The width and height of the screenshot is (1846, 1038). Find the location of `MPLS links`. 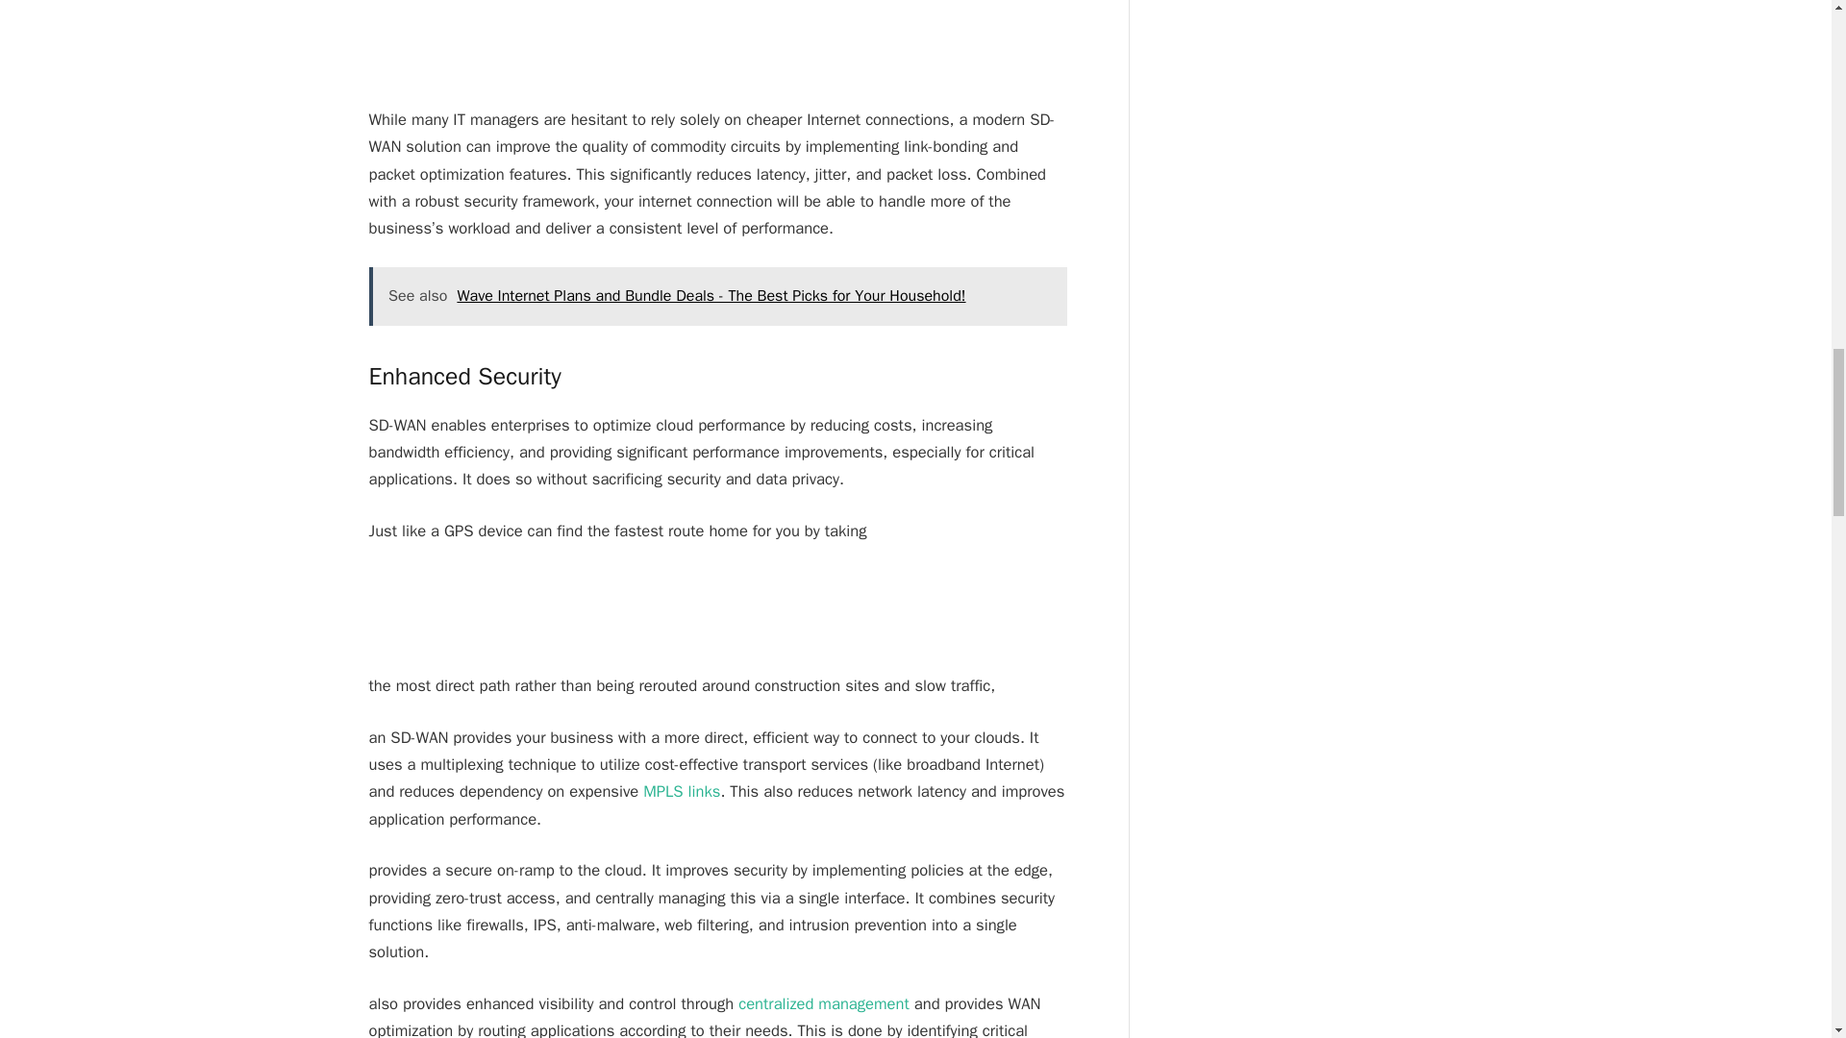

MPLS links is located at coordinates (681, 791).